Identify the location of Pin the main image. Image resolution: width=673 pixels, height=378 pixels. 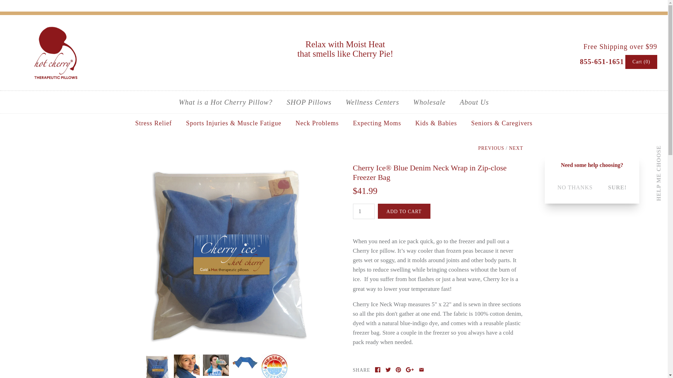
(398, 370).